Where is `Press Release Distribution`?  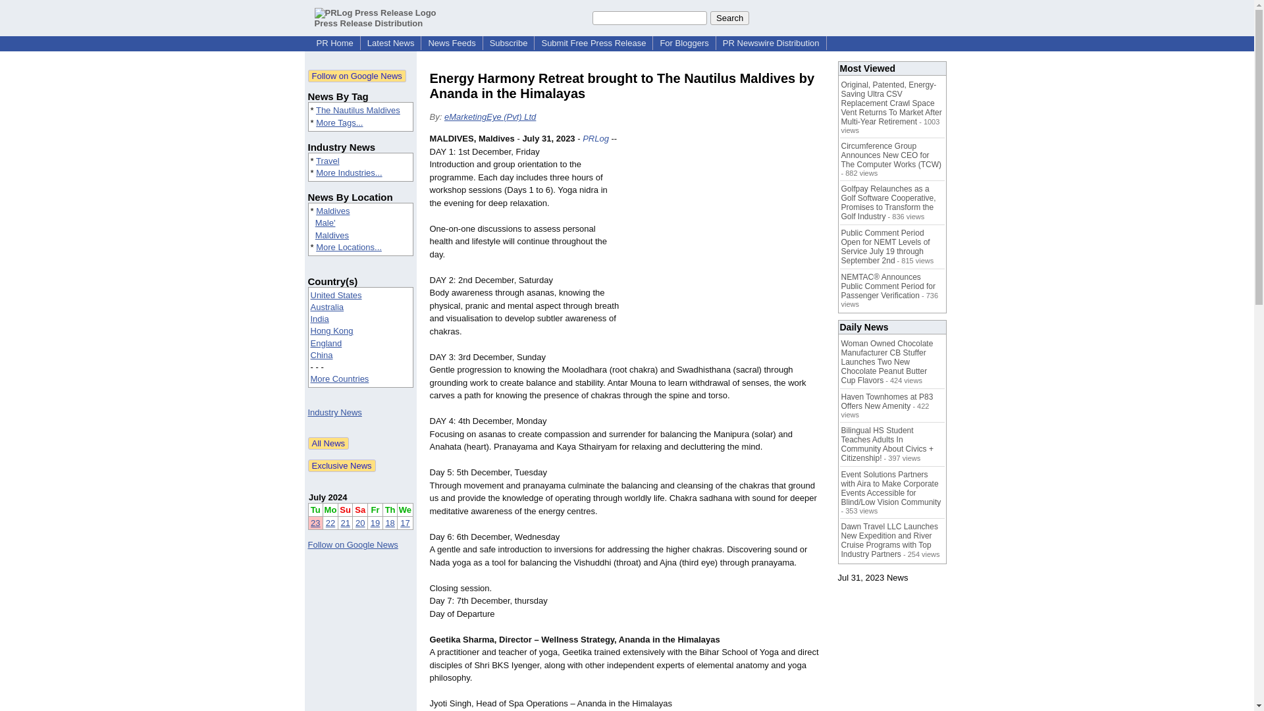 Press Release Distribution is located at coordinates (375, 18).